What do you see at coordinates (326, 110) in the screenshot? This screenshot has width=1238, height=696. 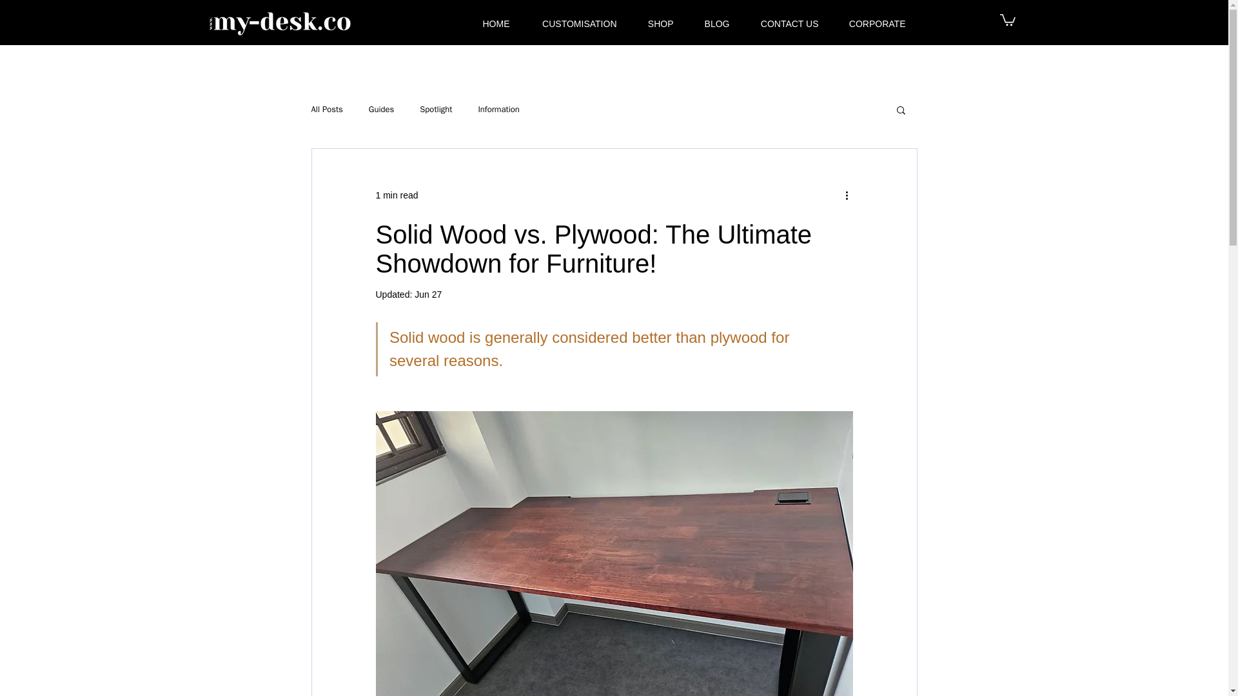 I see `All Posts` at bounding box center [326, 110].